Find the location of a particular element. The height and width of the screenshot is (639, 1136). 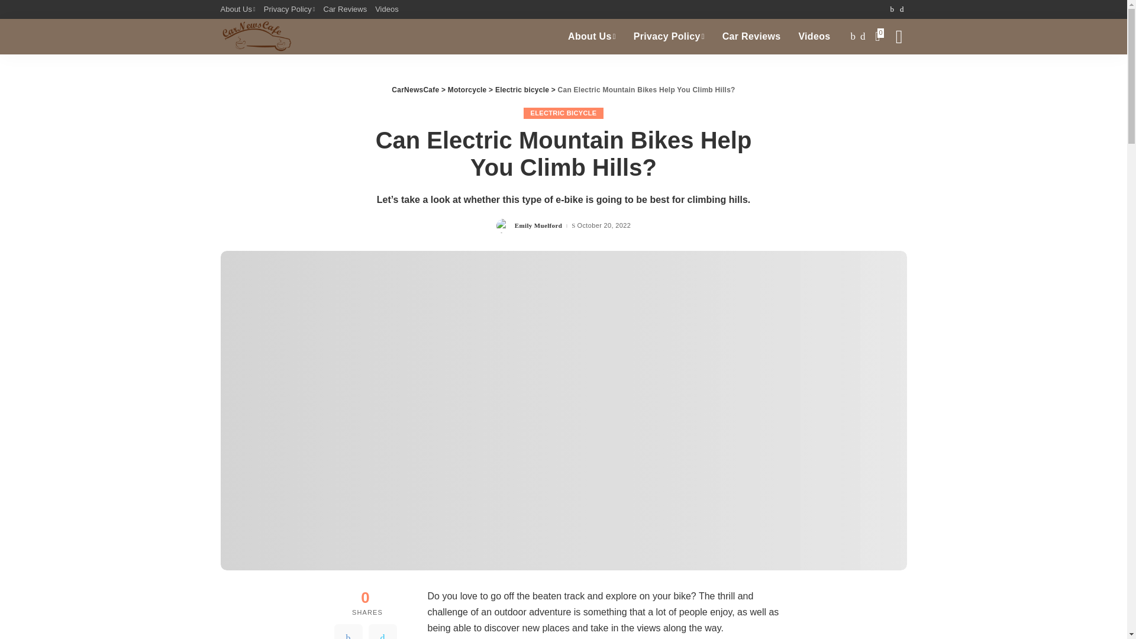

Go to CarNewsCafe. is located at coordinates (415, 89).